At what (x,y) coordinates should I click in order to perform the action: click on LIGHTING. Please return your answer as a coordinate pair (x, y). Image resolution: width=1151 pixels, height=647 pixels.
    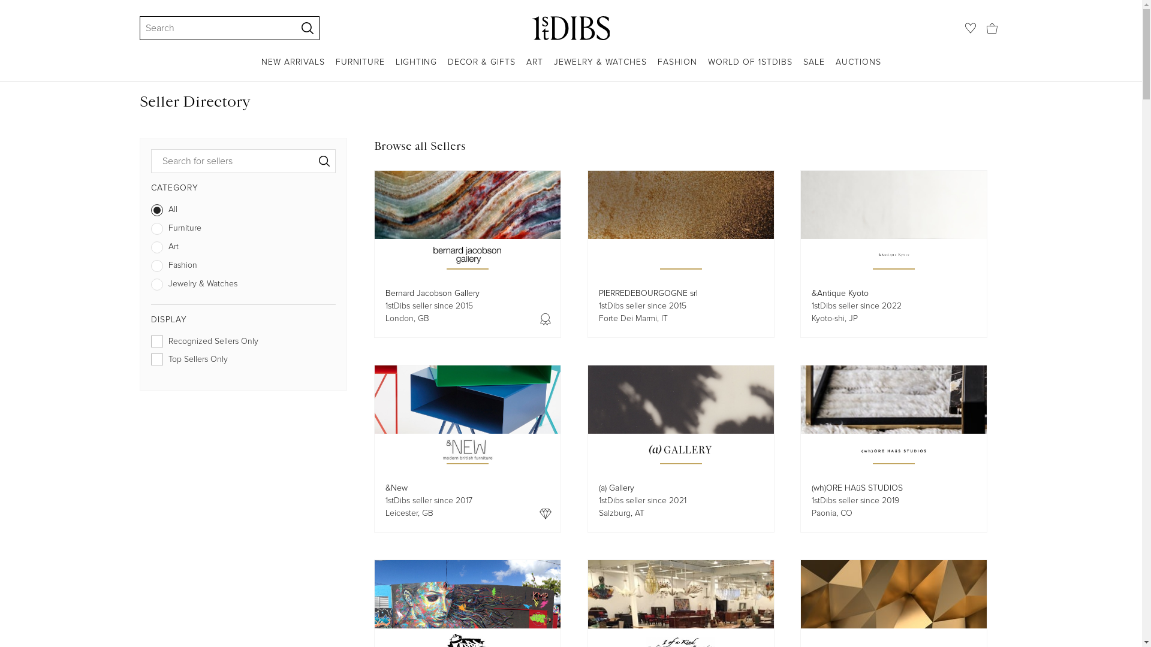
    Looking at the image, I should click on (416, 68).